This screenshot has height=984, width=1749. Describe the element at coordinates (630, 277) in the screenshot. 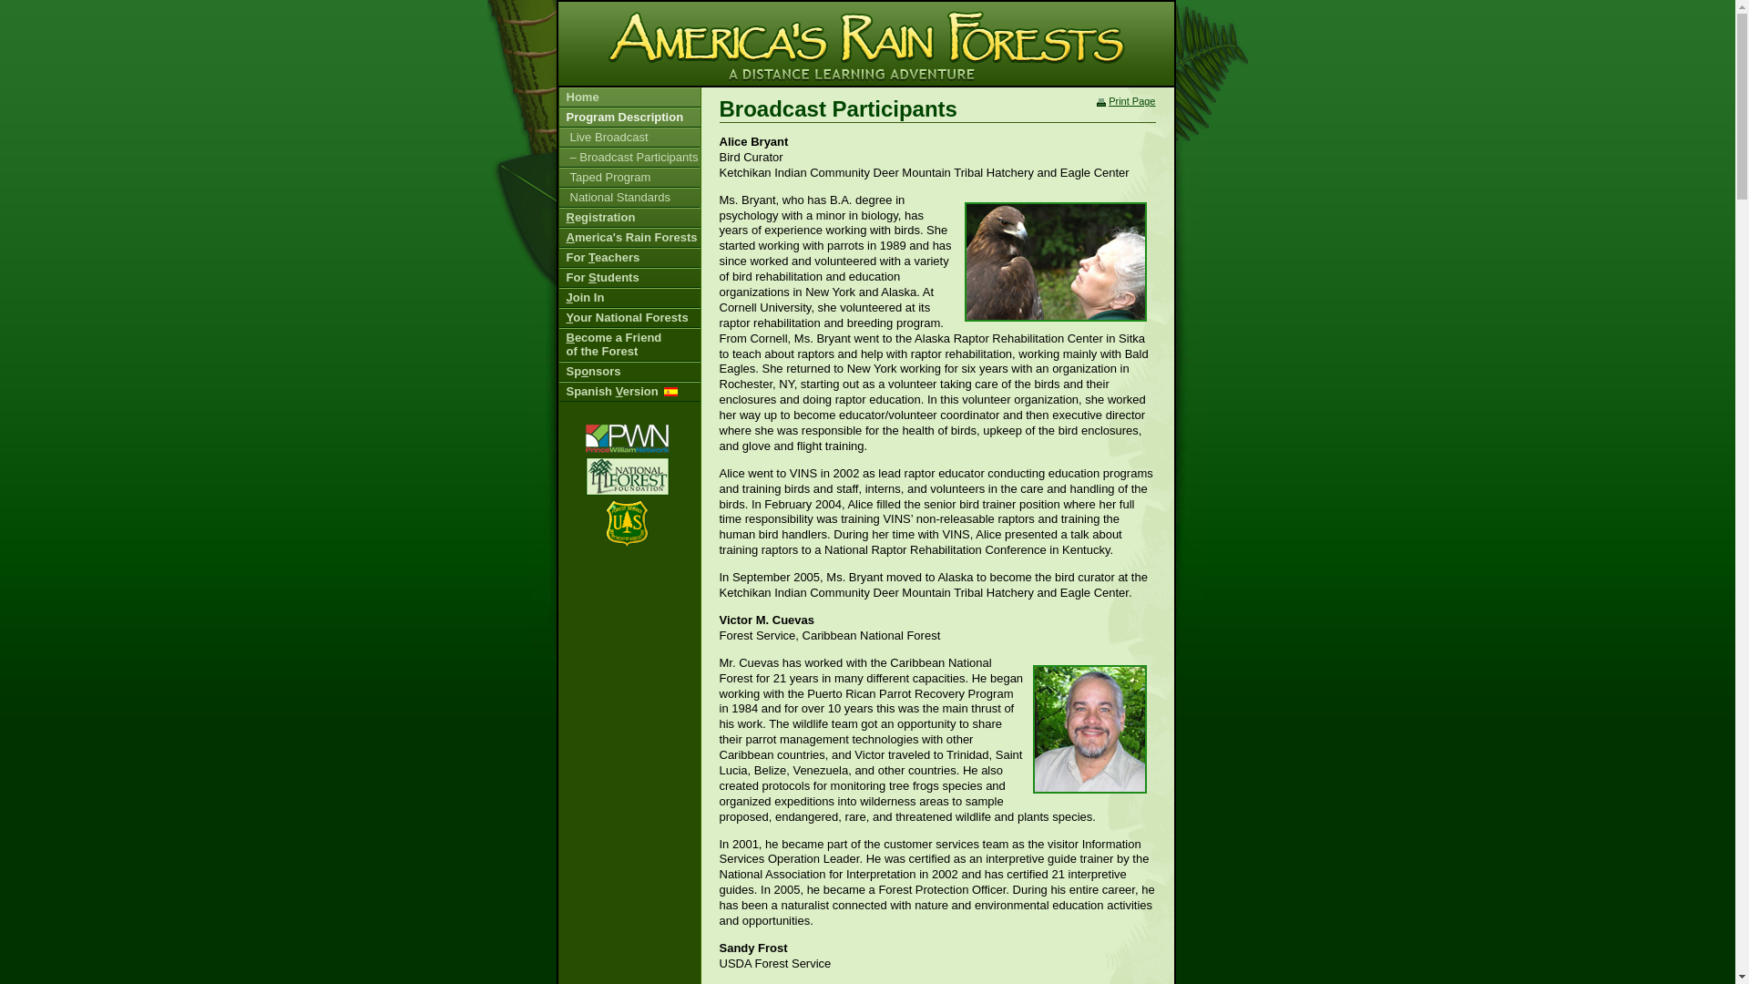

I see `Sponsors` at that location.